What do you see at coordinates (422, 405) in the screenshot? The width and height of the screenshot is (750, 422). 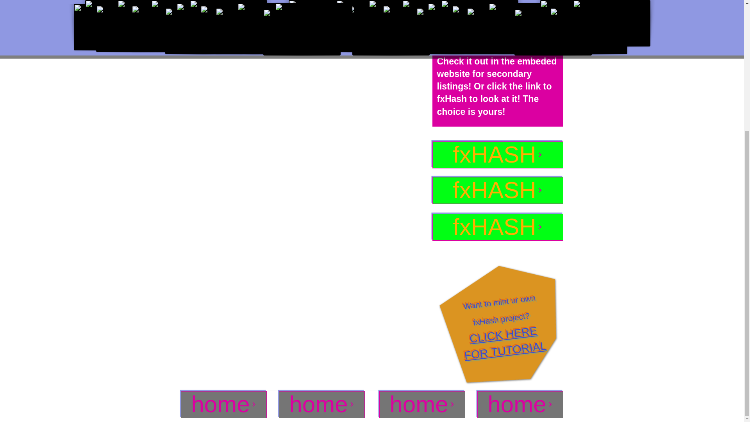 I see `home` at bounding box center [422, 405].